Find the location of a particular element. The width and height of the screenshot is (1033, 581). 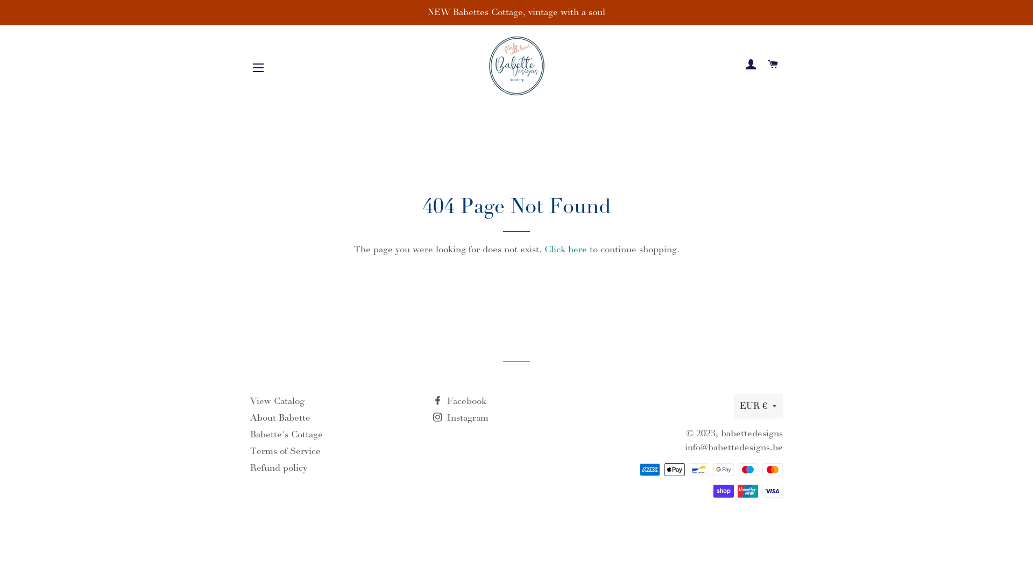

info@babettedesigns.be is located at coordinates (734, 448).